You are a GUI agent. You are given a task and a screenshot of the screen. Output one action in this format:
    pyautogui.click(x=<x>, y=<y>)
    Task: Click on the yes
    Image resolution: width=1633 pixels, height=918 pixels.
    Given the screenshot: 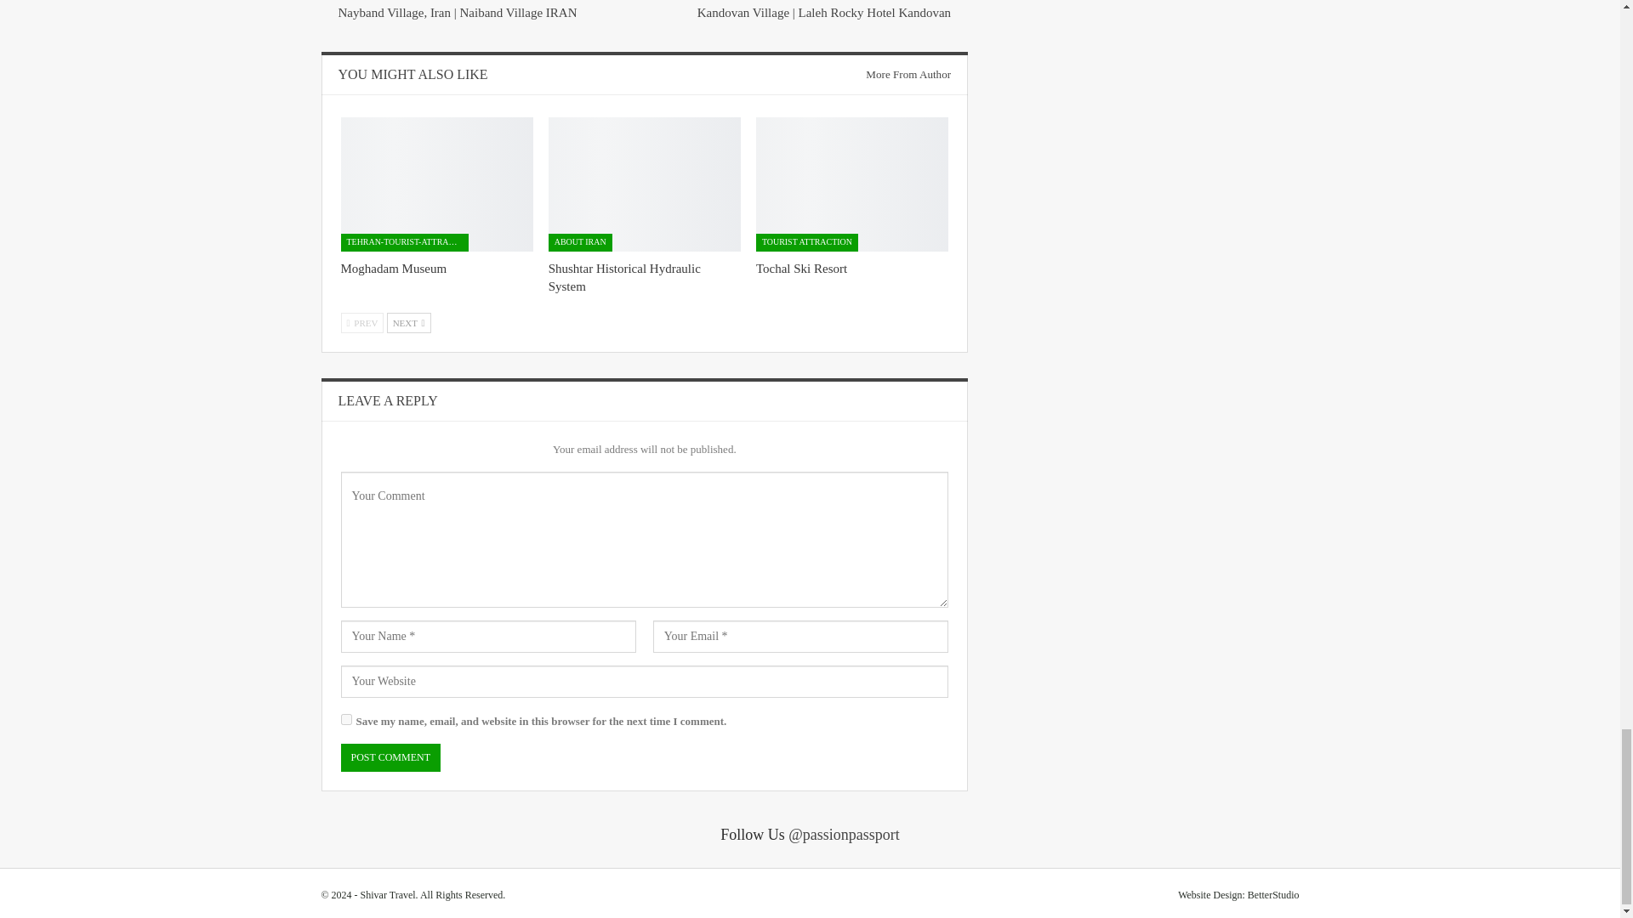 What is the action you would take?
    pyautogui.click(x=345, y=719)
    